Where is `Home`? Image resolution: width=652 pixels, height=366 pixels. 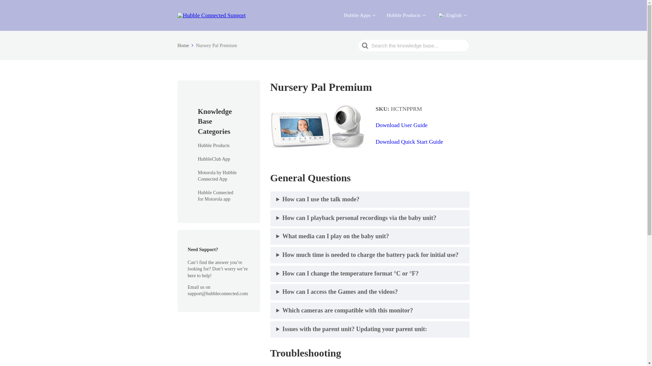
Home is located at coordinates (186, 45).